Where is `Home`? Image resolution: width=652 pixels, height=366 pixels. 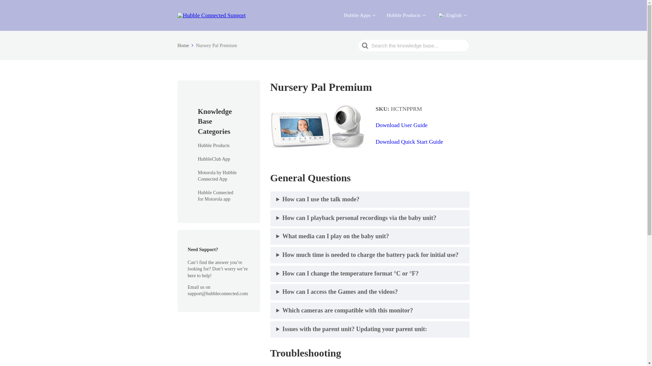
Home is located at coordinates (186, 45).